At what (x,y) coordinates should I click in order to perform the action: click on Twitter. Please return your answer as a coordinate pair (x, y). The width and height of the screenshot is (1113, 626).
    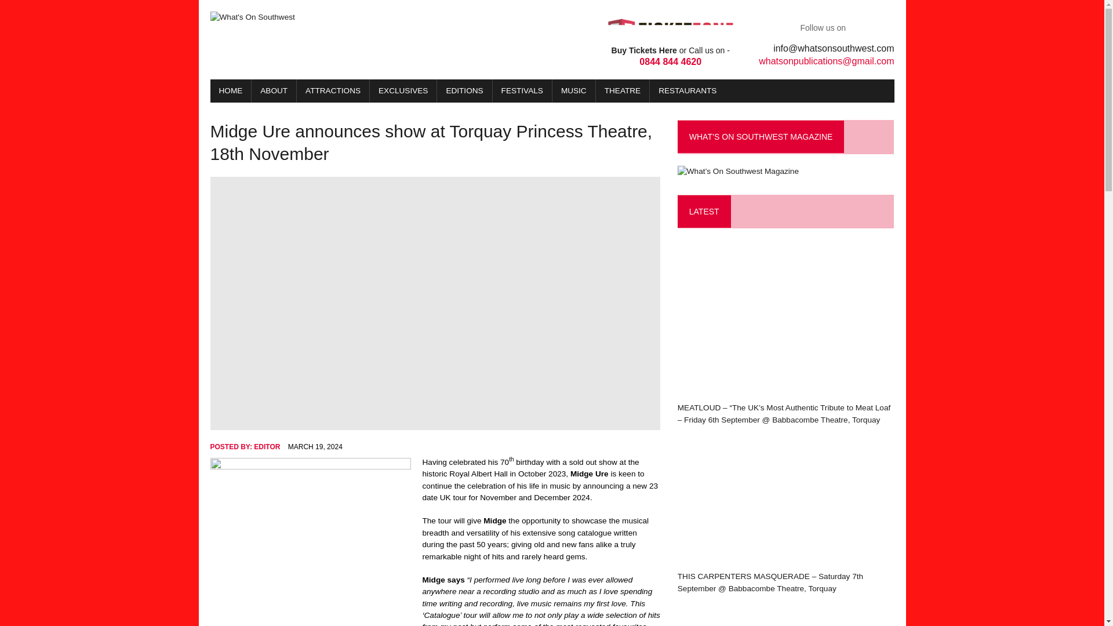
    Looking at the image, I should click on (883, 27).